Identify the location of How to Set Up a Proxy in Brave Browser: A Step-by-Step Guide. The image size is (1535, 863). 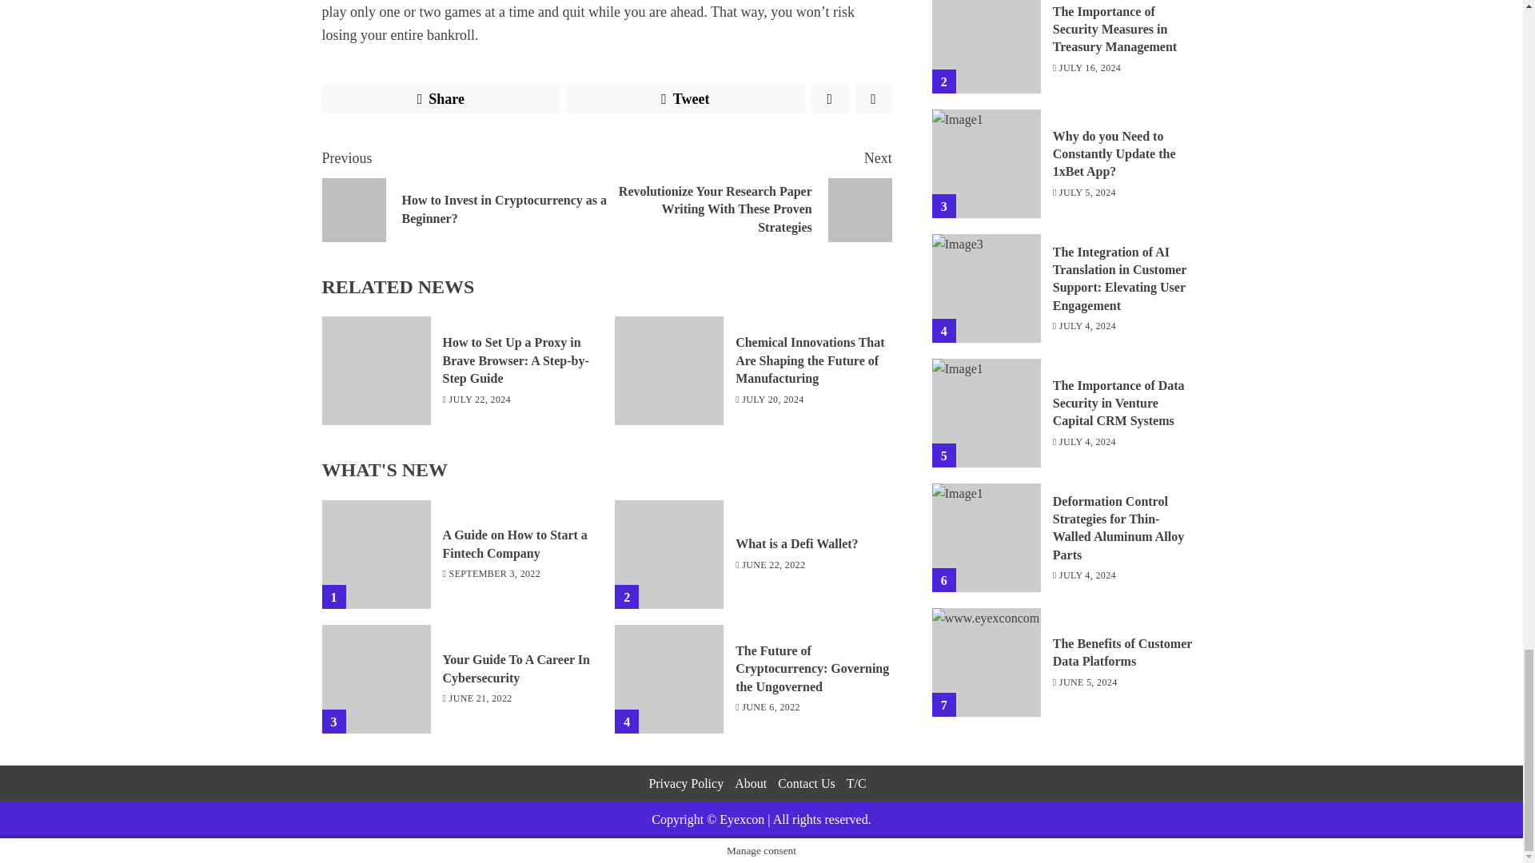
(375, 371).